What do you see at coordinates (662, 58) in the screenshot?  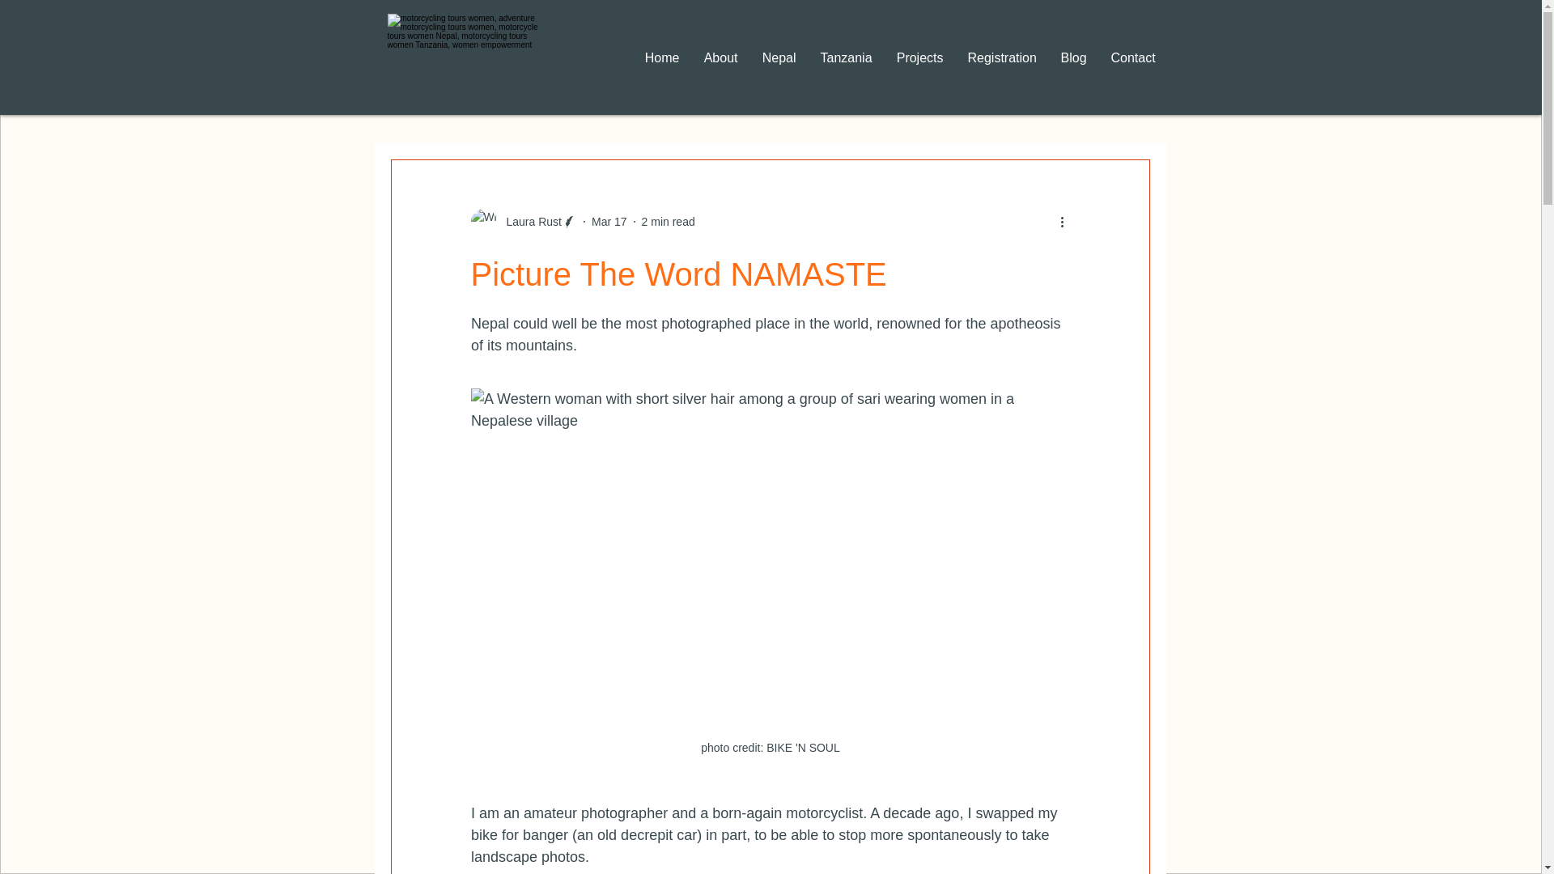 I see `Home` at bounding box center [662, 58].